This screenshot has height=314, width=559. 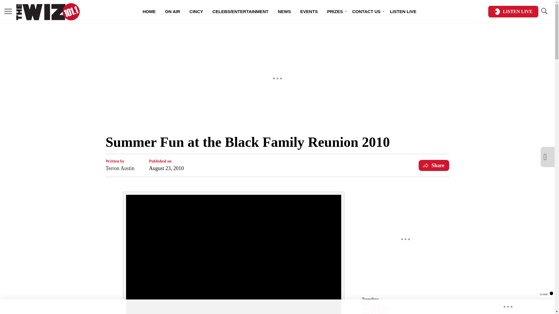 I want to click on LISTEN LIVE, so click(x=513, y=12).